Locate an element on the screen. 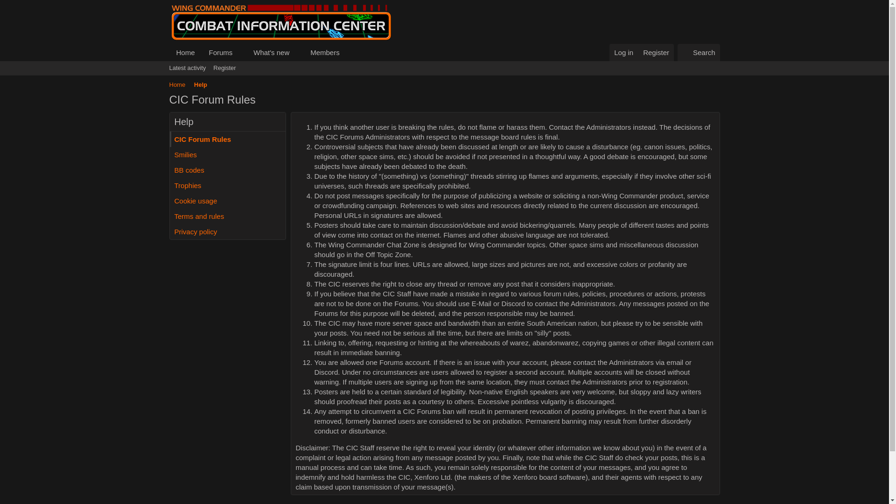  Help is located at coordinates (201, 85).